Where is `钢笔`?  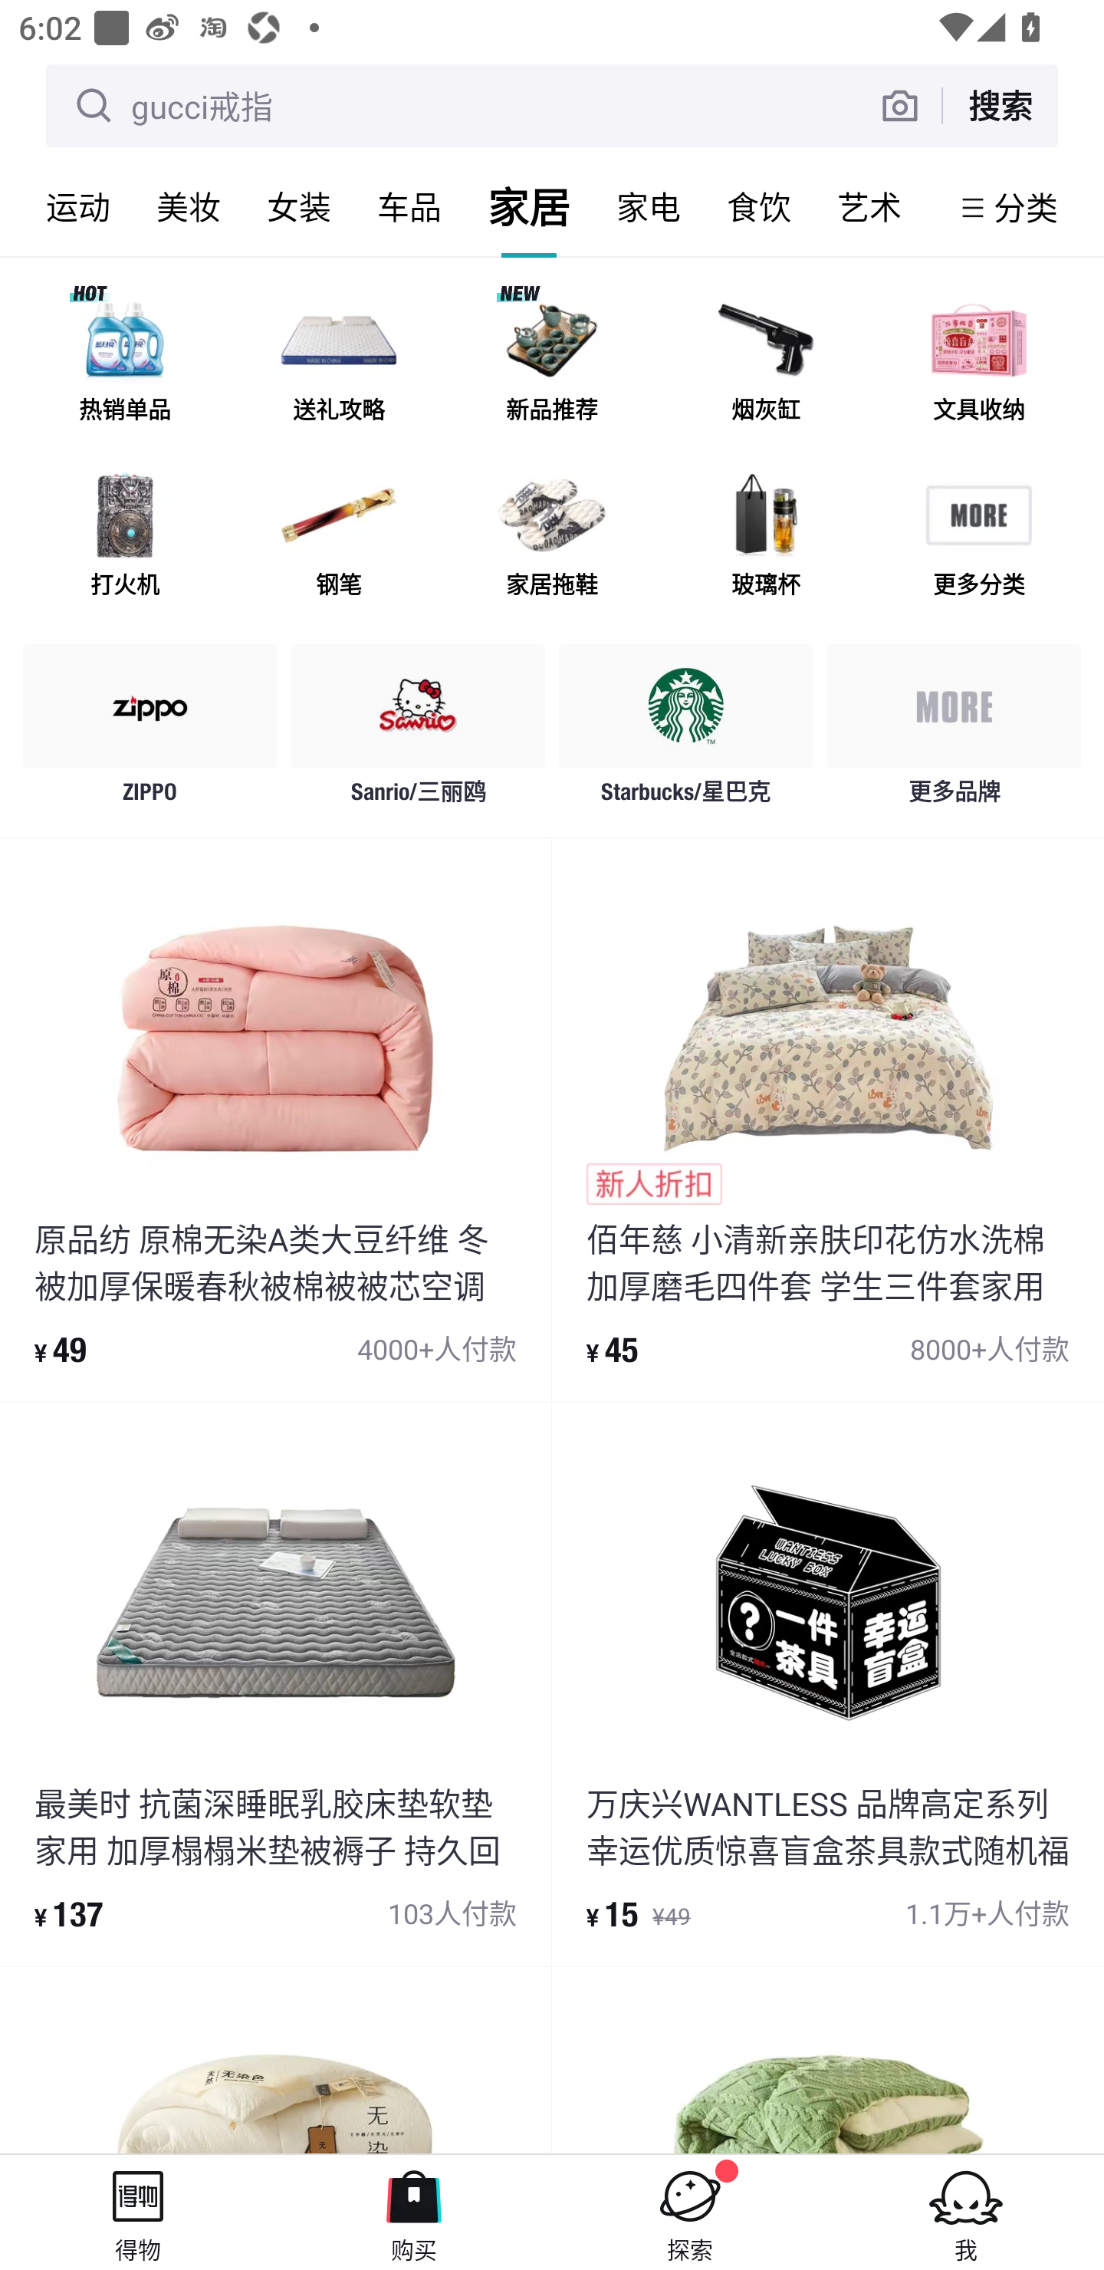 钢笔 is located at coordinates (338, 538).